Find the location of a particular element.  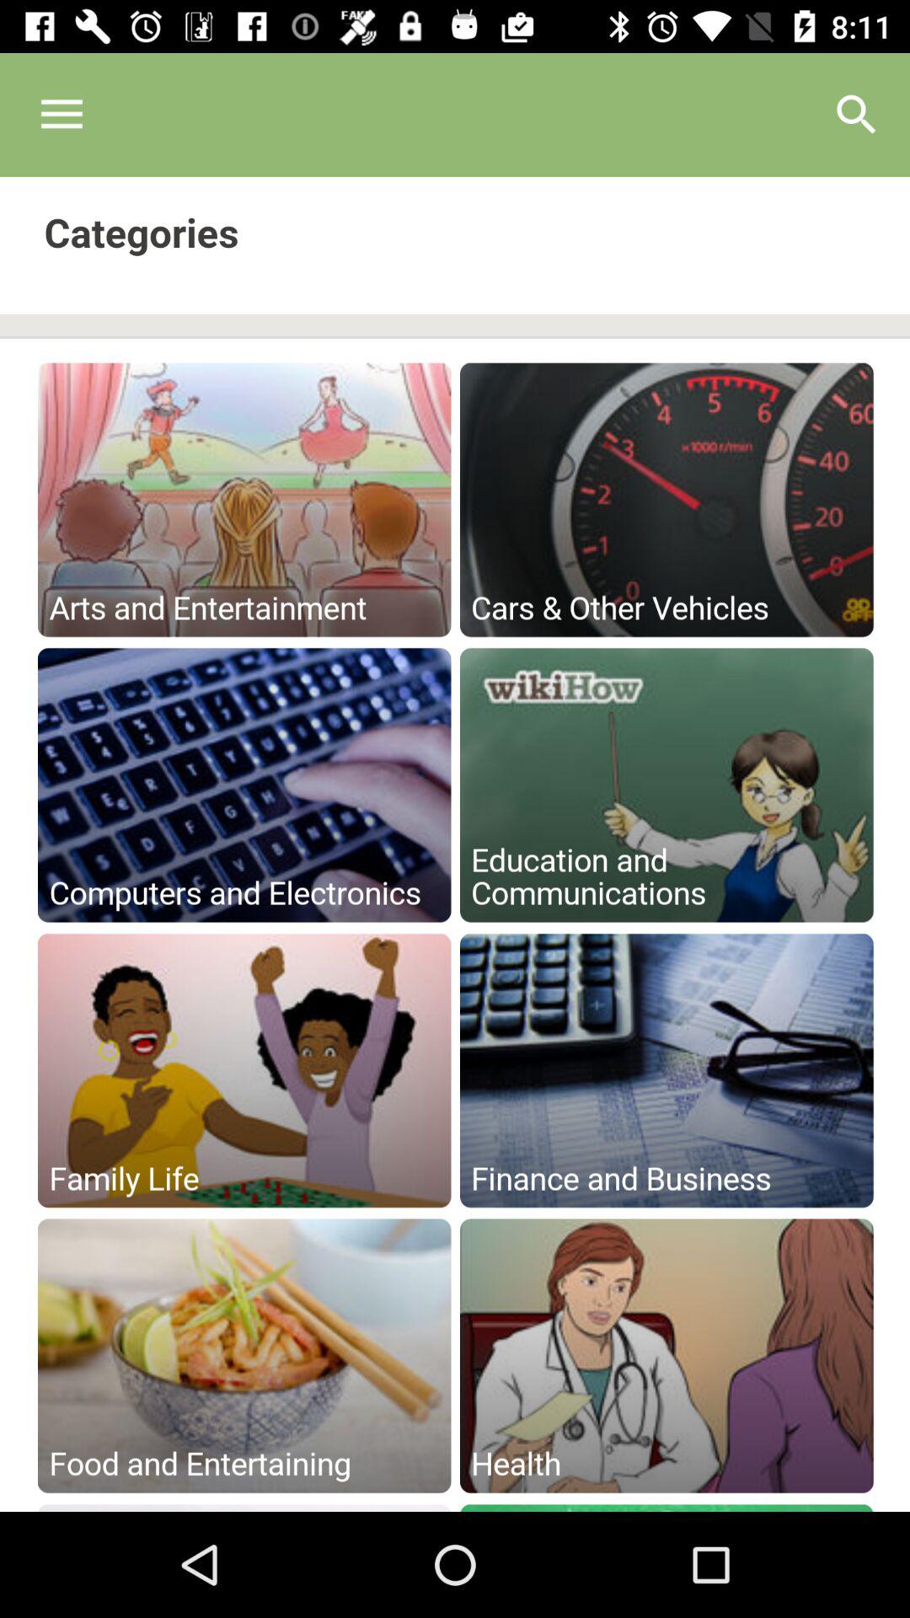

description is located at coordinates (455, 844).